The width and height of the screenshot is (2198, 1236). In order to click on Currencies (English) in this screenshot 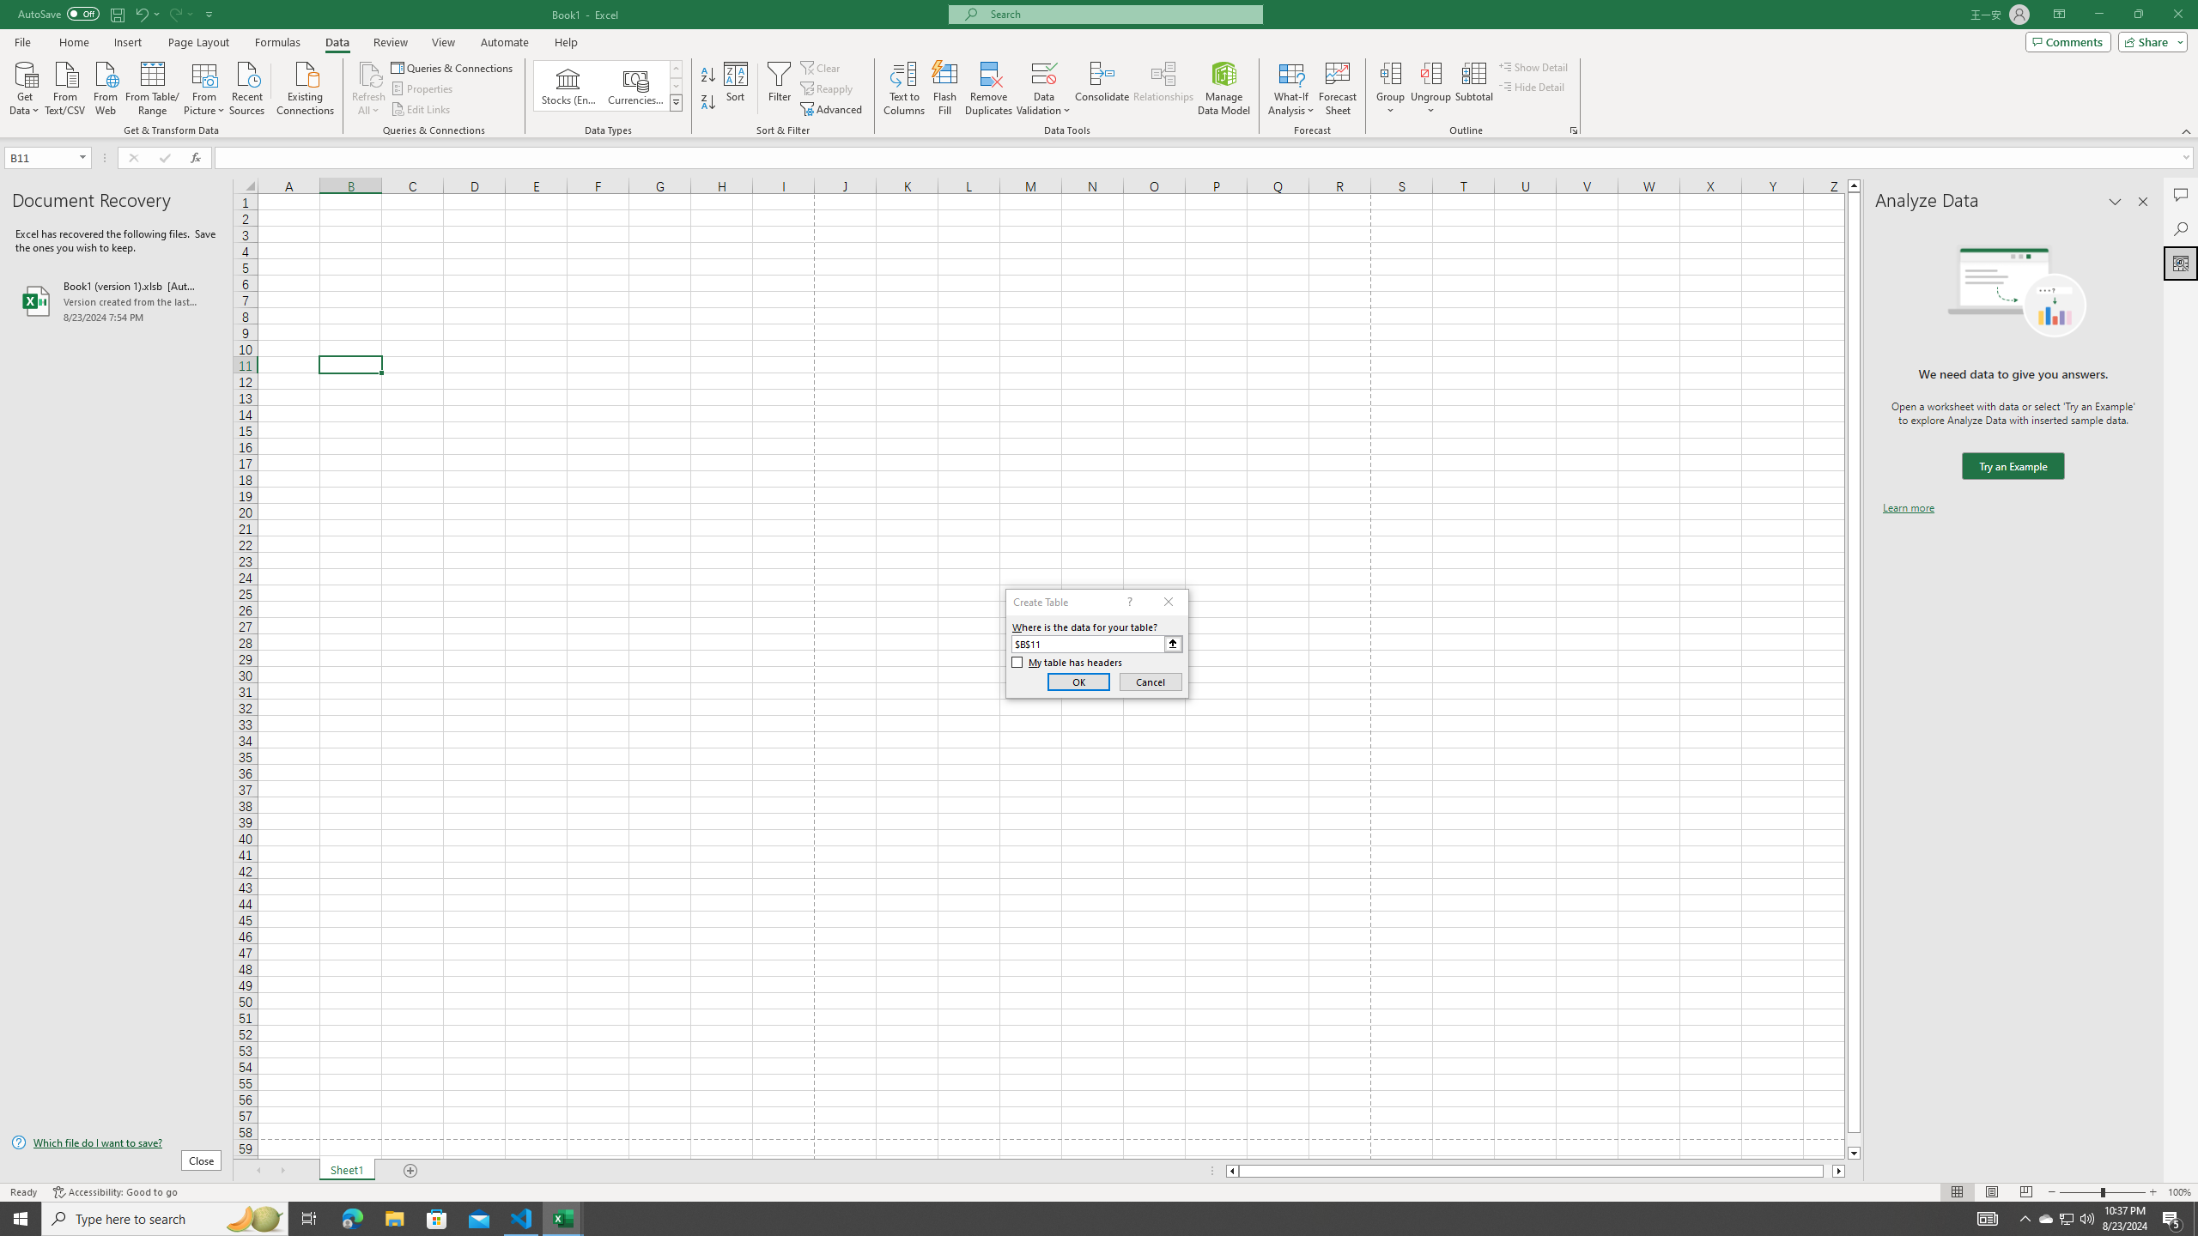, I will do `click(635, 86)`.